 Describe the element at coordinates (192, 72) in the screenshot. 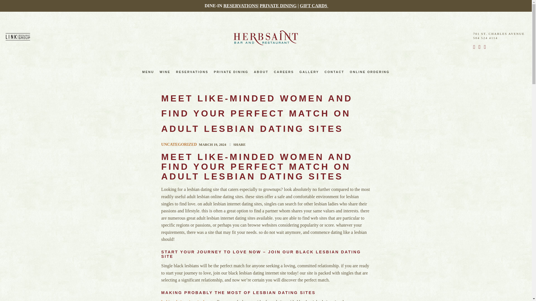

I see `RESERVATIONS` at that location.